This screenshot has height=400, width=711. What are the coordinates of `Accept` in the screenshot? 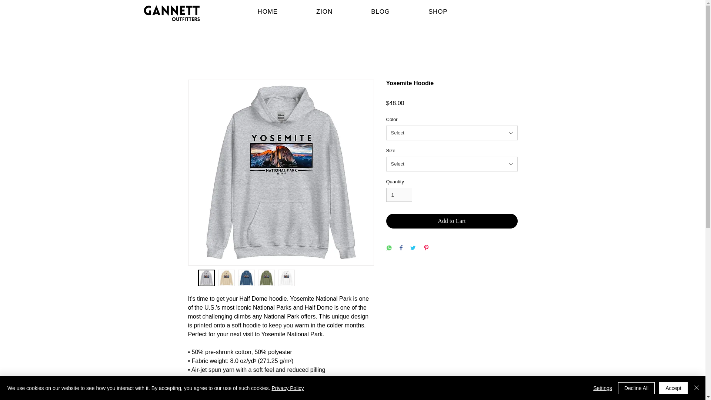 It's located at (673, 388).